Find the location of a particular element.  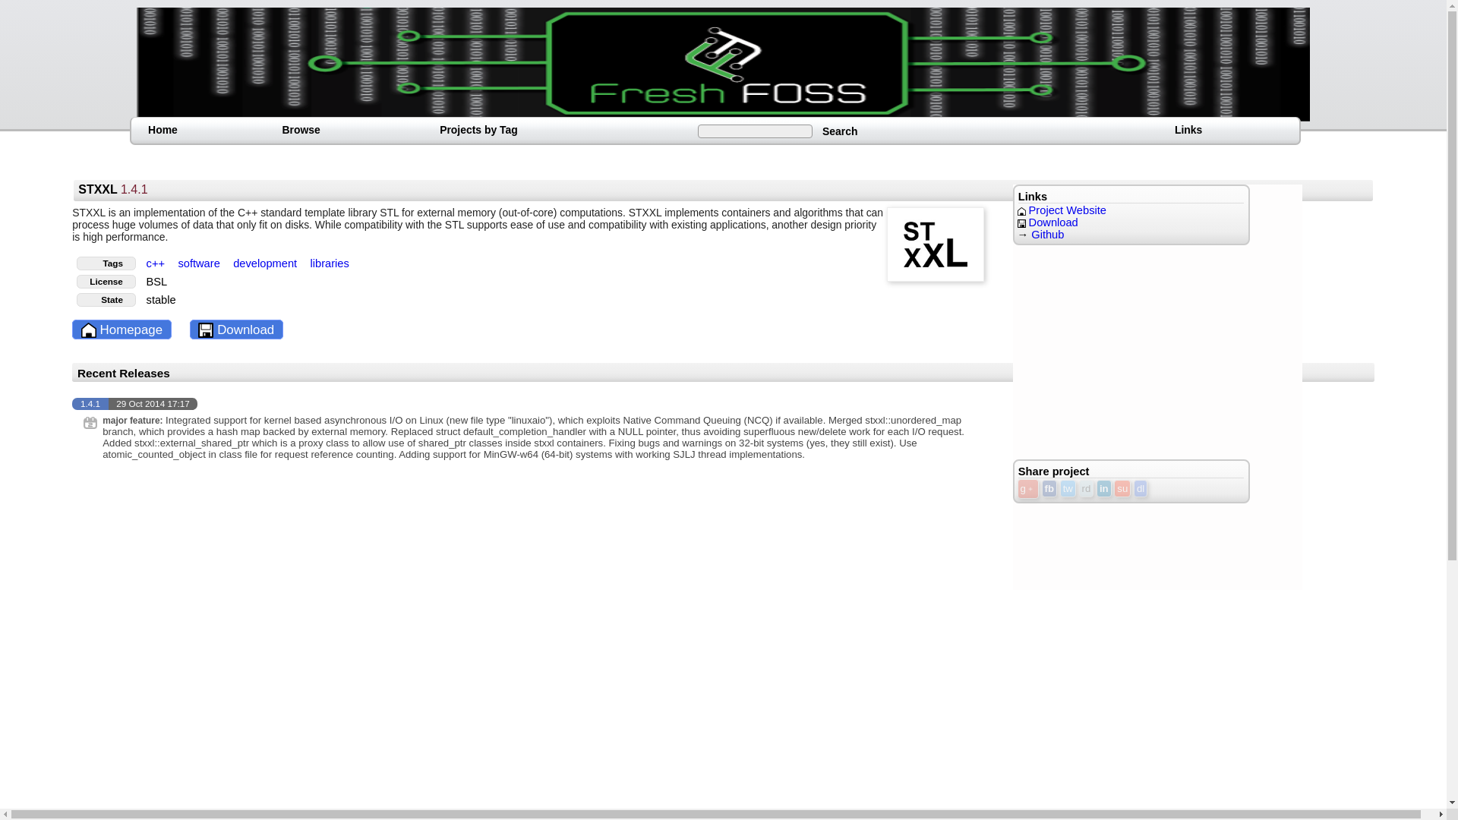

Advertisement is located at coordinates (1127, 349).